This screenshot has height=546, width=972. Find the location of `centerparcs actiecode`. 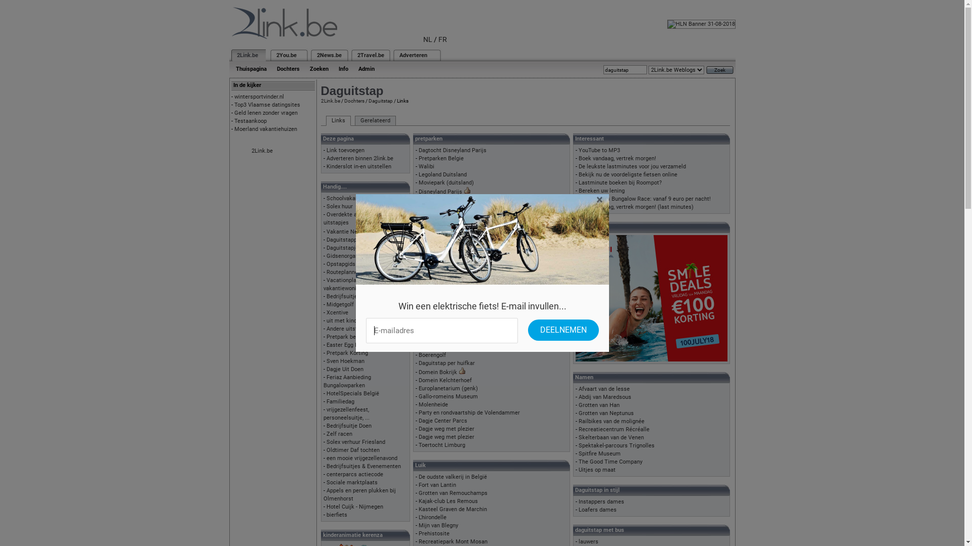

centerparcs actiecode is located at coordinates (354, 474).